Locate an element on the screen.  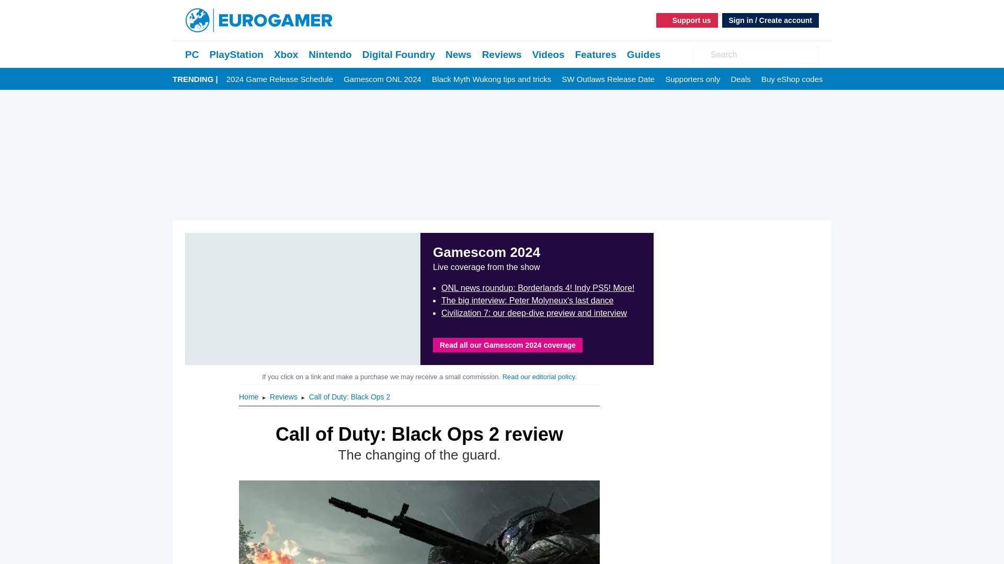
Videos is located at coordinates (548, 54).